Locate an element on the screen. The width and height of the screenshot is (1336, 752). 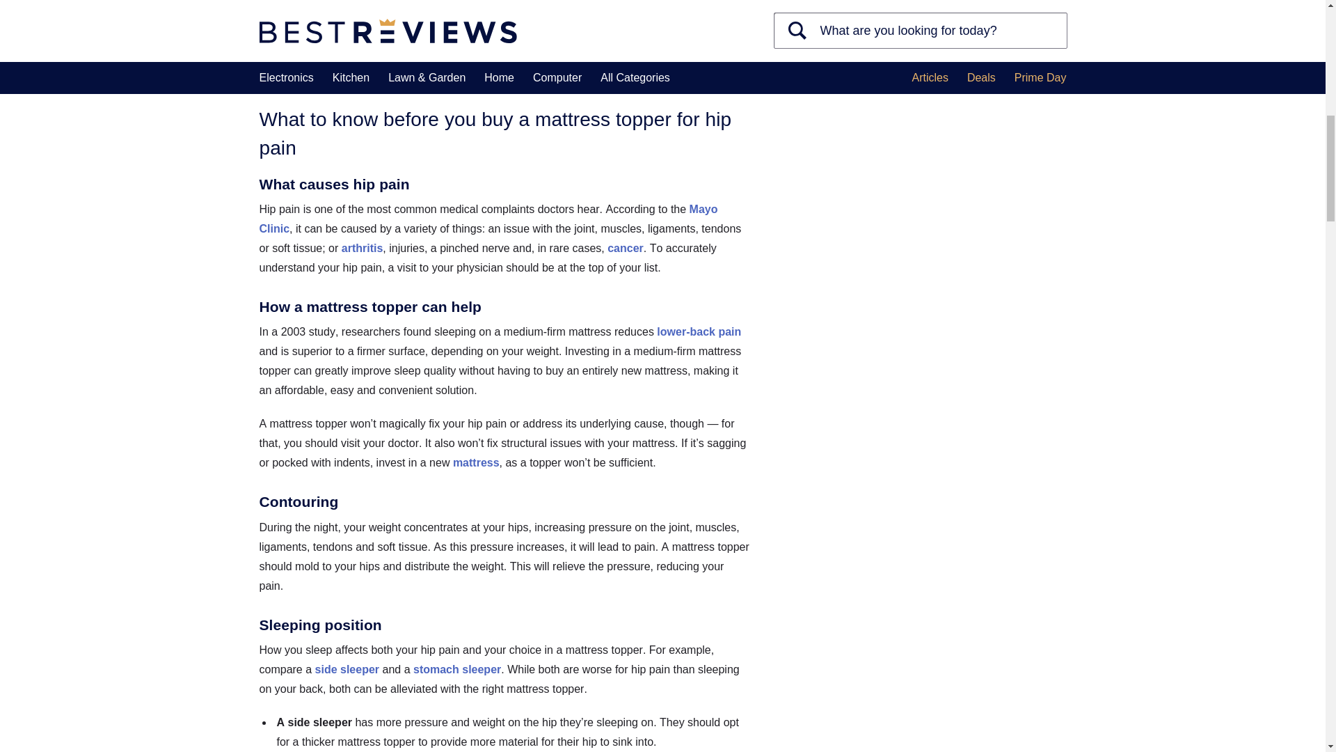
cancer is located at coordinates (626, 248).